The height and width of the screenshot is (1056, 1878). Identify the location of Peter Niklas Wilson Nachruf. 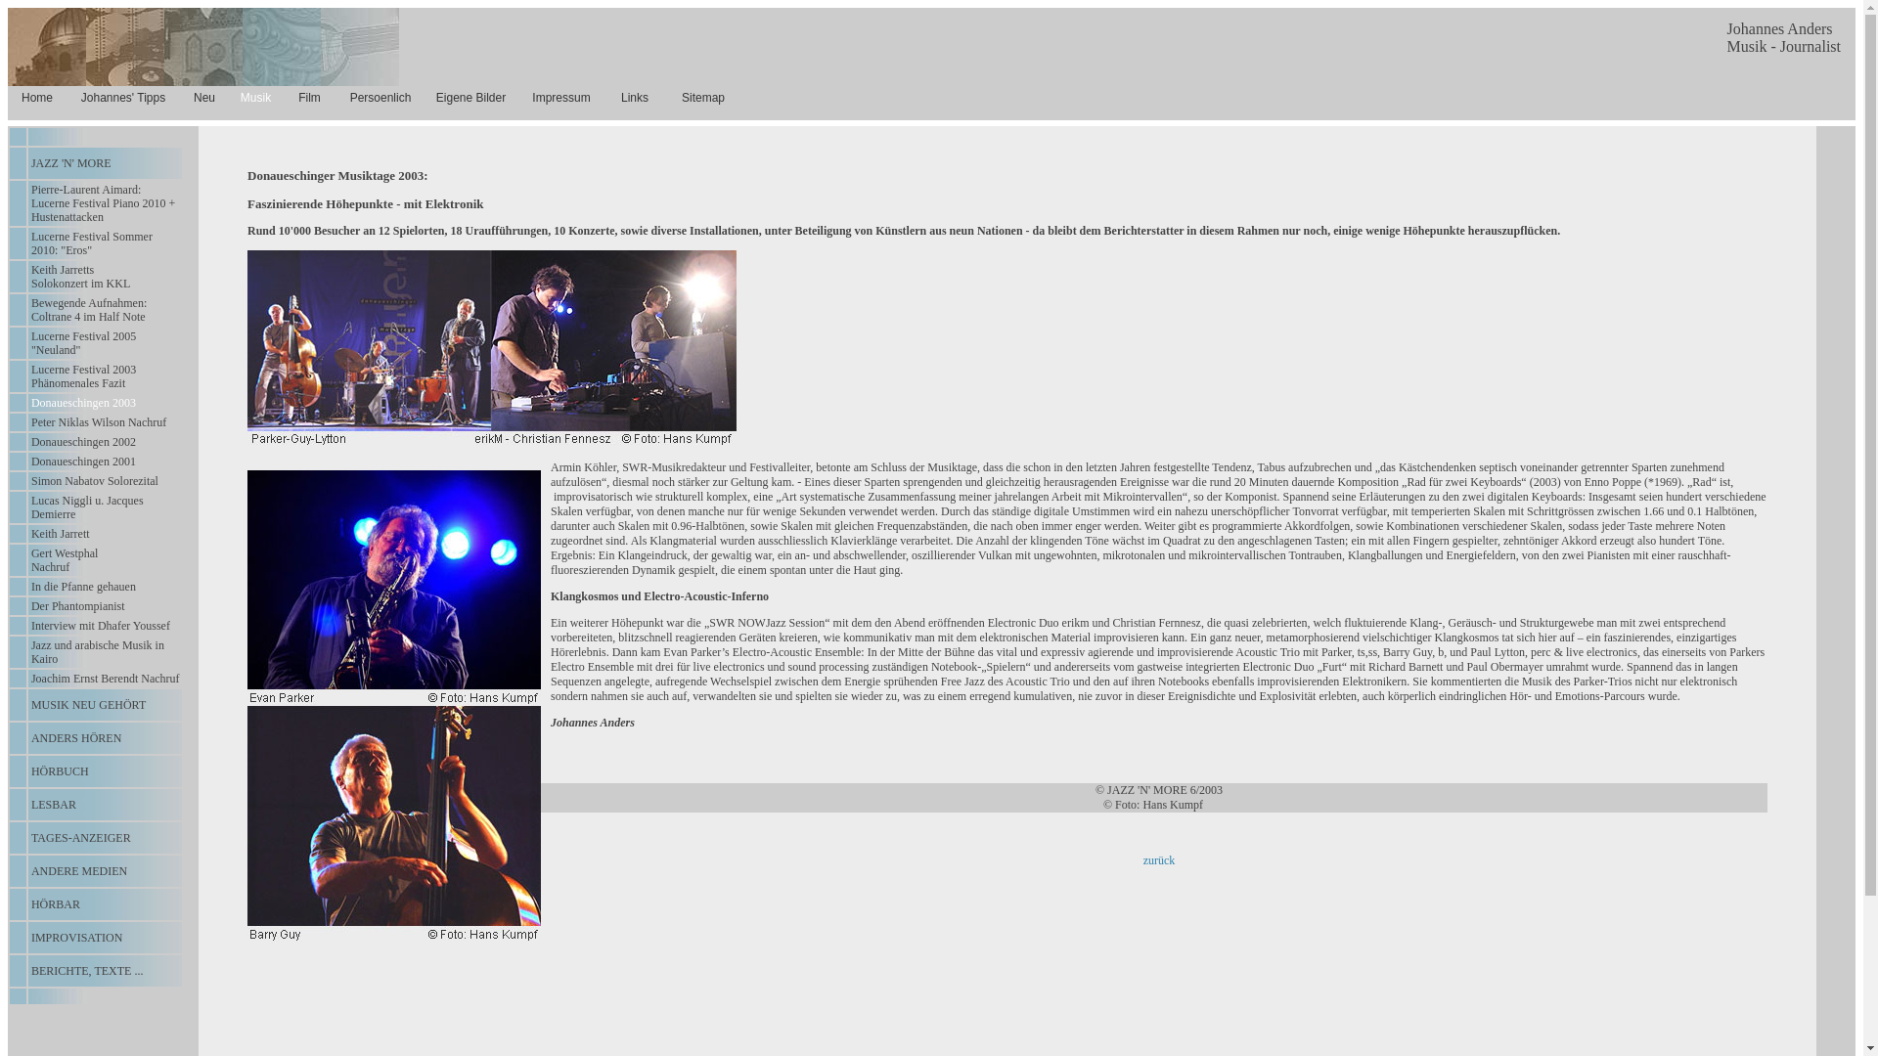
(99, 422).